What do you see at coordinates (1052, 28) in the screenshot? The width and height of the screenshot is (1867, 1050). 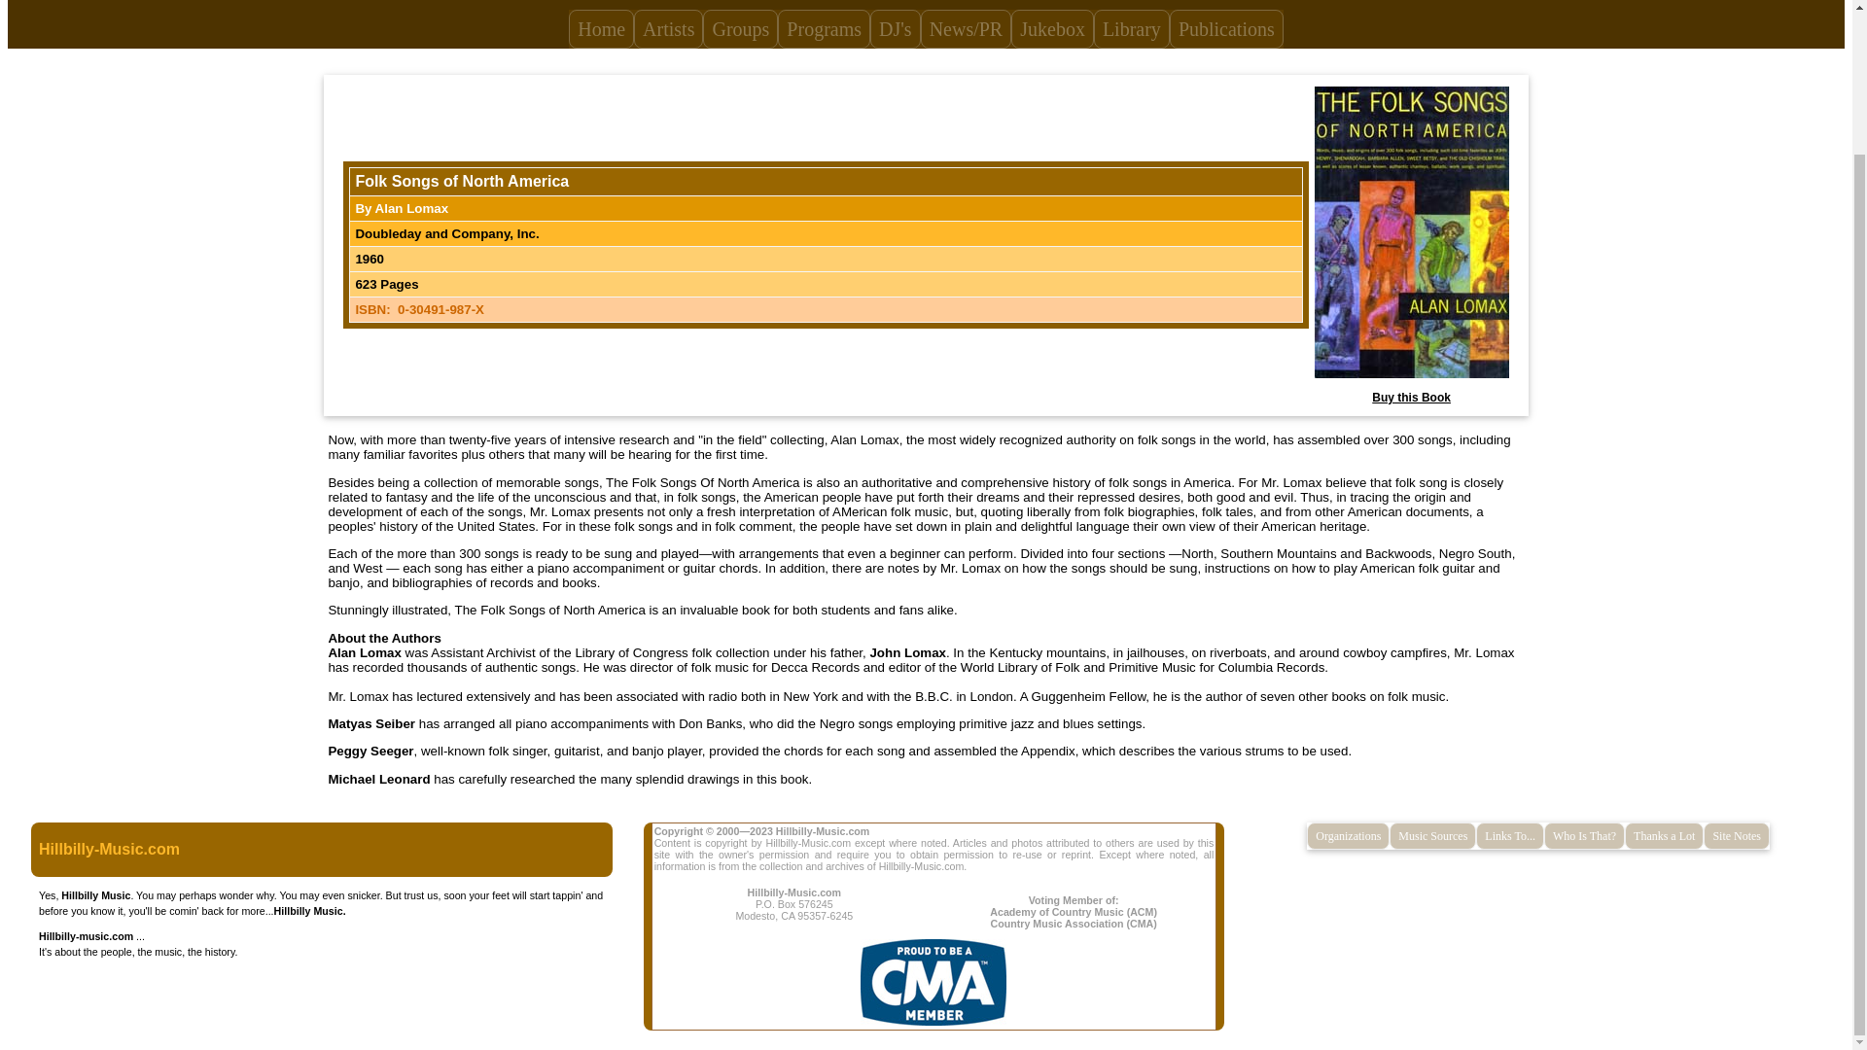 I see `Jukebox` at bounding box center [1052, 28].